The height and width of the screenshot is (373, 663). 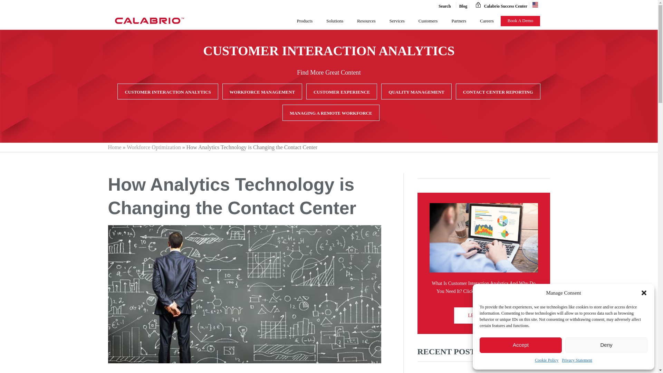 I want to click on Products, so click(x=305, y=21).